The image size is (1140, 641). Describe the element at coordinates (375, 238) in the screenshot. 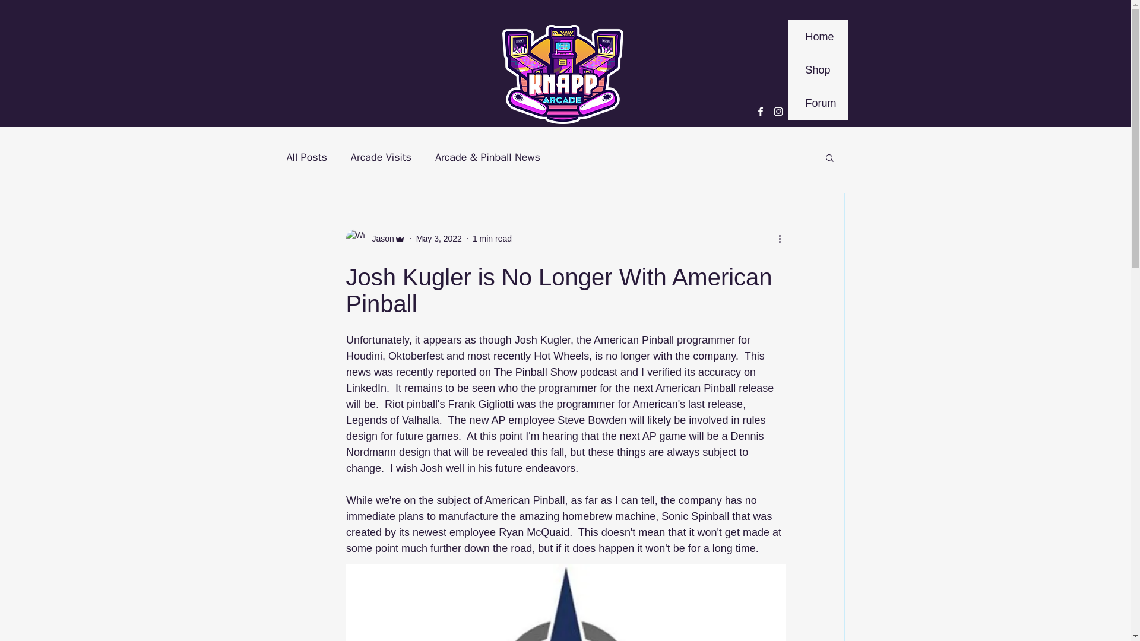

I see `Jason` at that location.